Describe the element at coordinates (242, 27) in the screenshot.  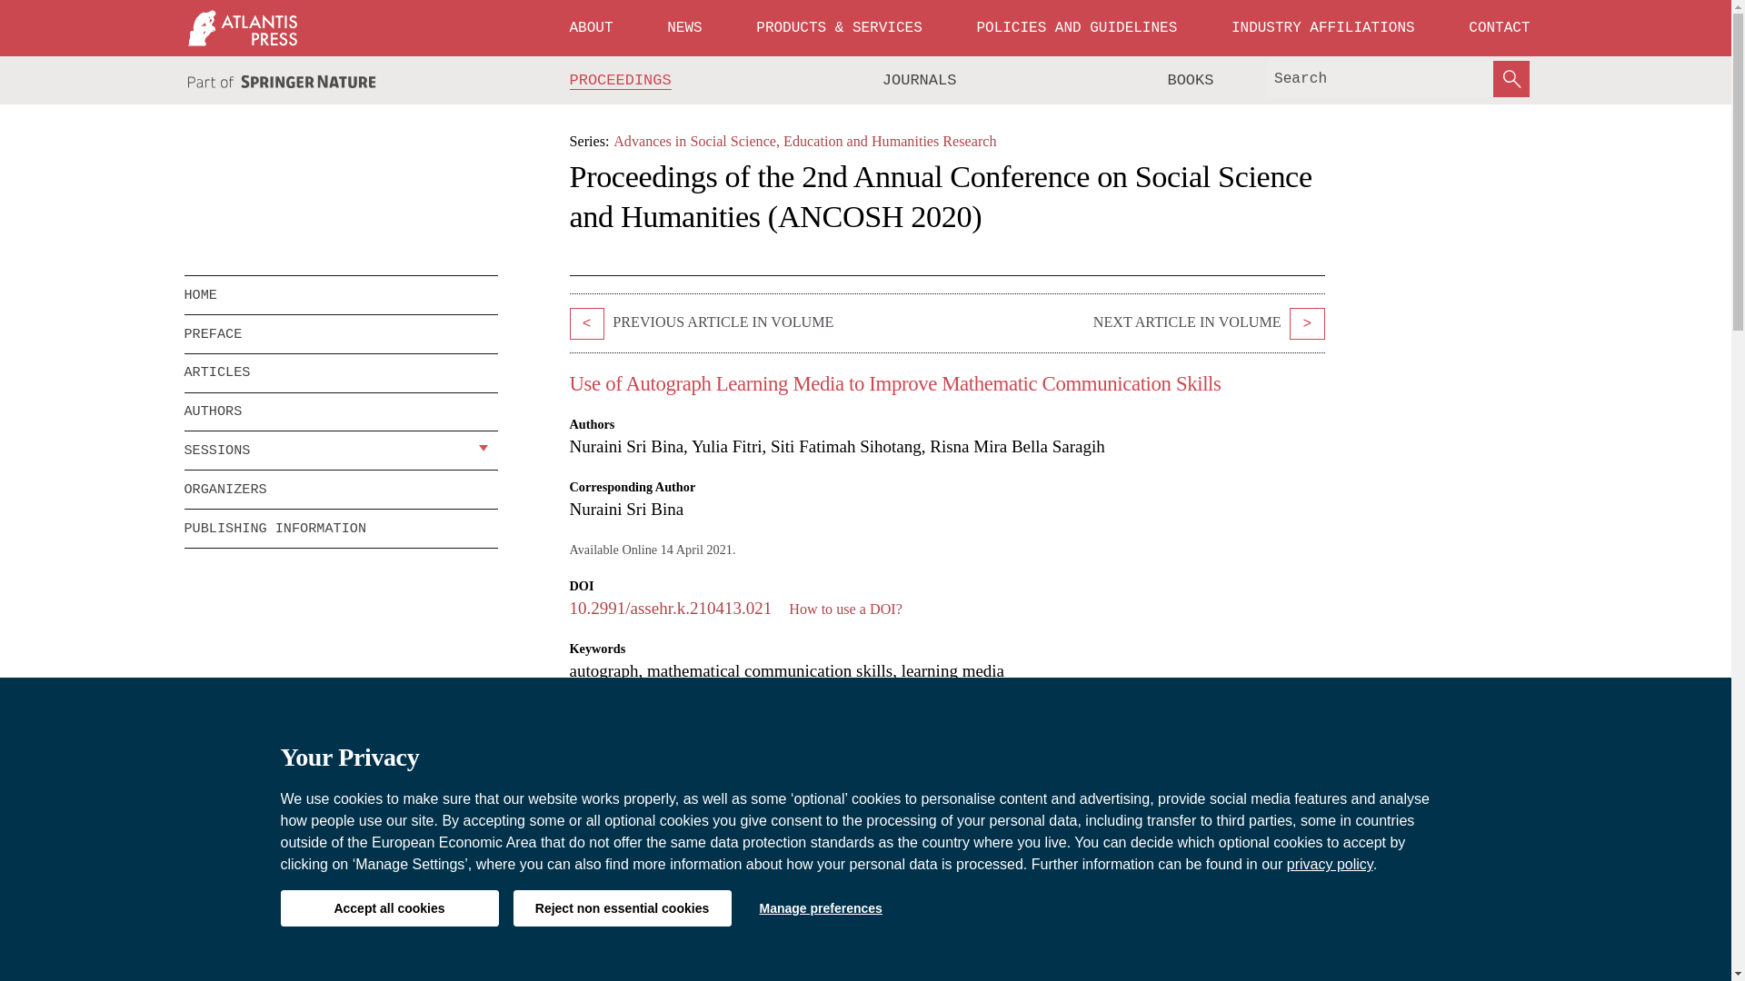
I see `Atlantis Press` at that location.